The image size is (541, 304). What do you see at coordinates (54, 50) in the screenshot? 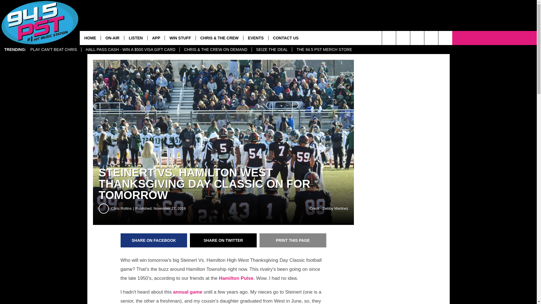
I see `PLAY CAN'T BEAT CHRIS` at bounding box center [54, 50].